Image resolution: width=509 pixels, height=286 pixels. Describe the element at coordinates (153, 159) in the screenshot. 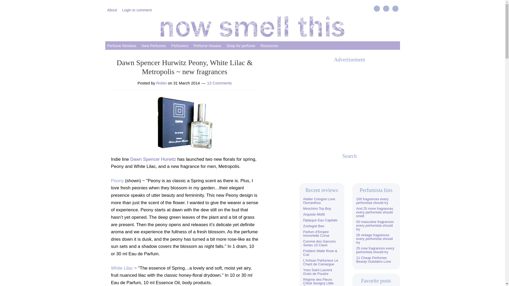

I see `Dawn Spencer Hurwitz` at that location.